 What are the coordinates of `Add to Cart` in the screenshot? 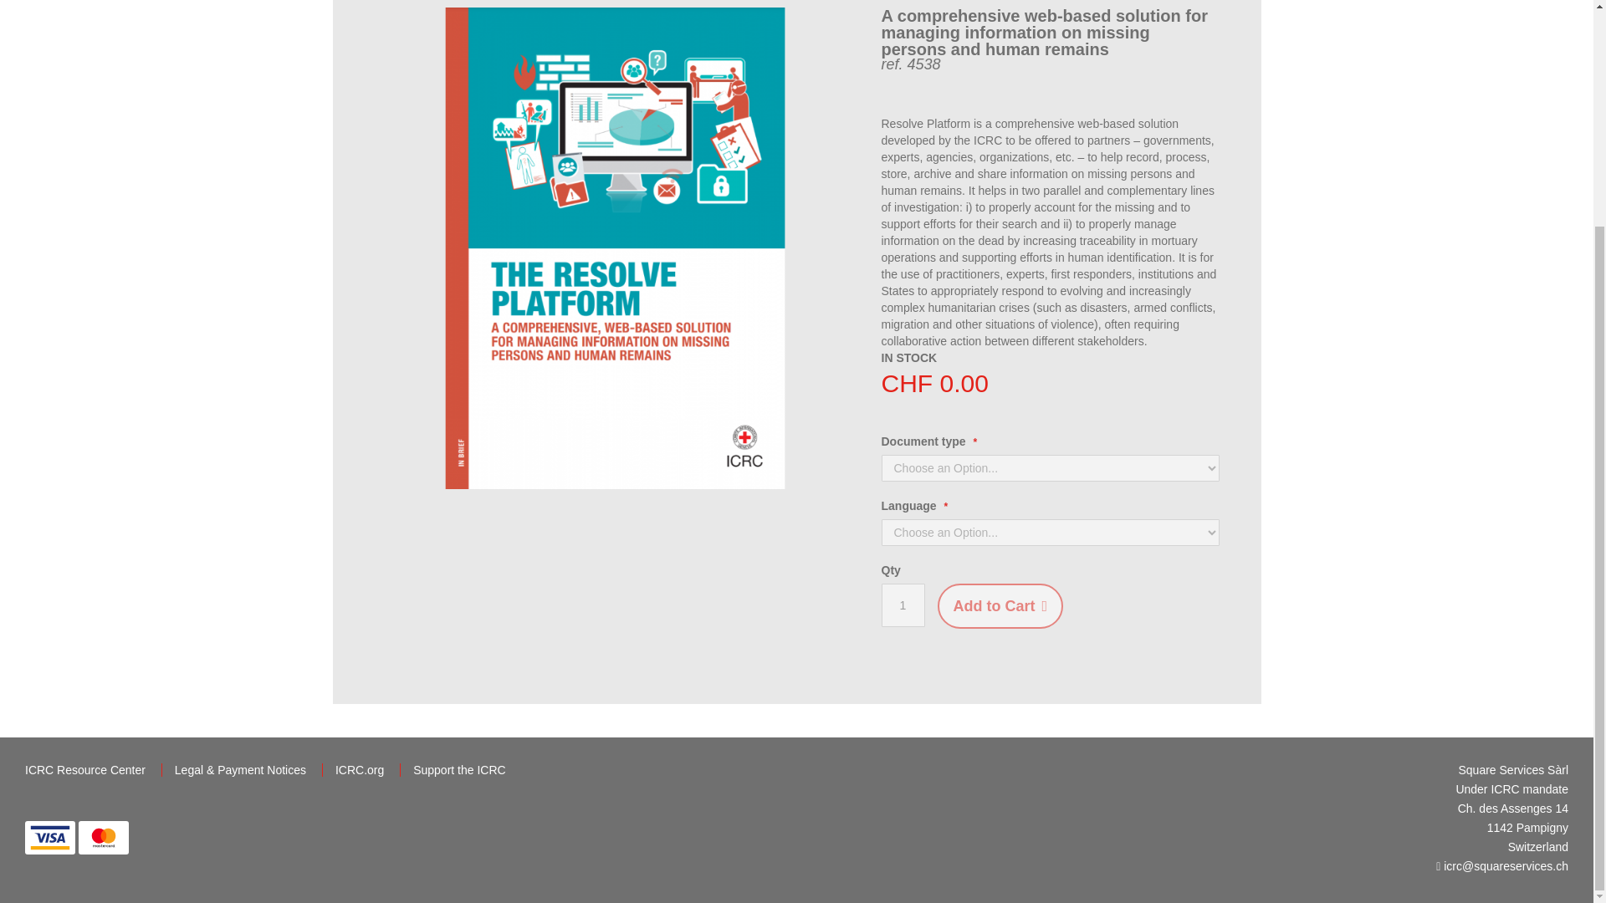 It's located at (1000, 605).